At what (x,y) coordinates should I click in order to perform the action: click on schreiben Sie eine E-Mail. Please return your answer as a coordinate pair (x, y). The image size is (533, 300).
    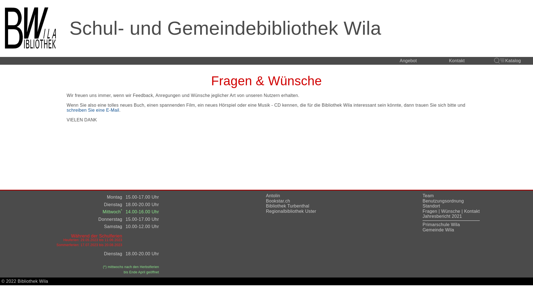
    Looking at the image, I should click on (93, 110).